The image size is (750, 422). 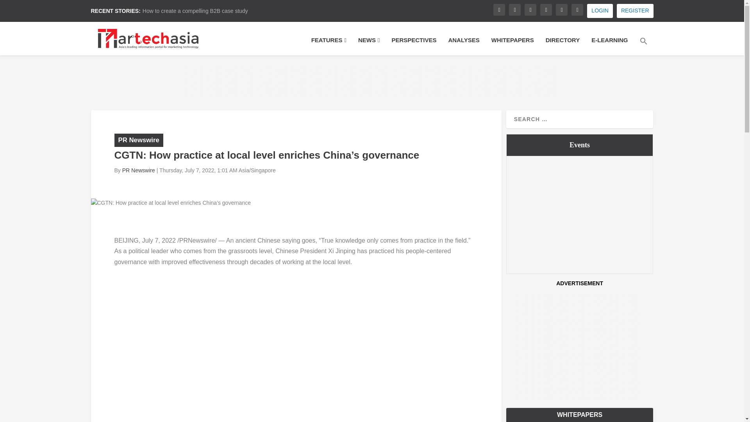 I want to click on DIRECTORY, so click(x=562, y=45).